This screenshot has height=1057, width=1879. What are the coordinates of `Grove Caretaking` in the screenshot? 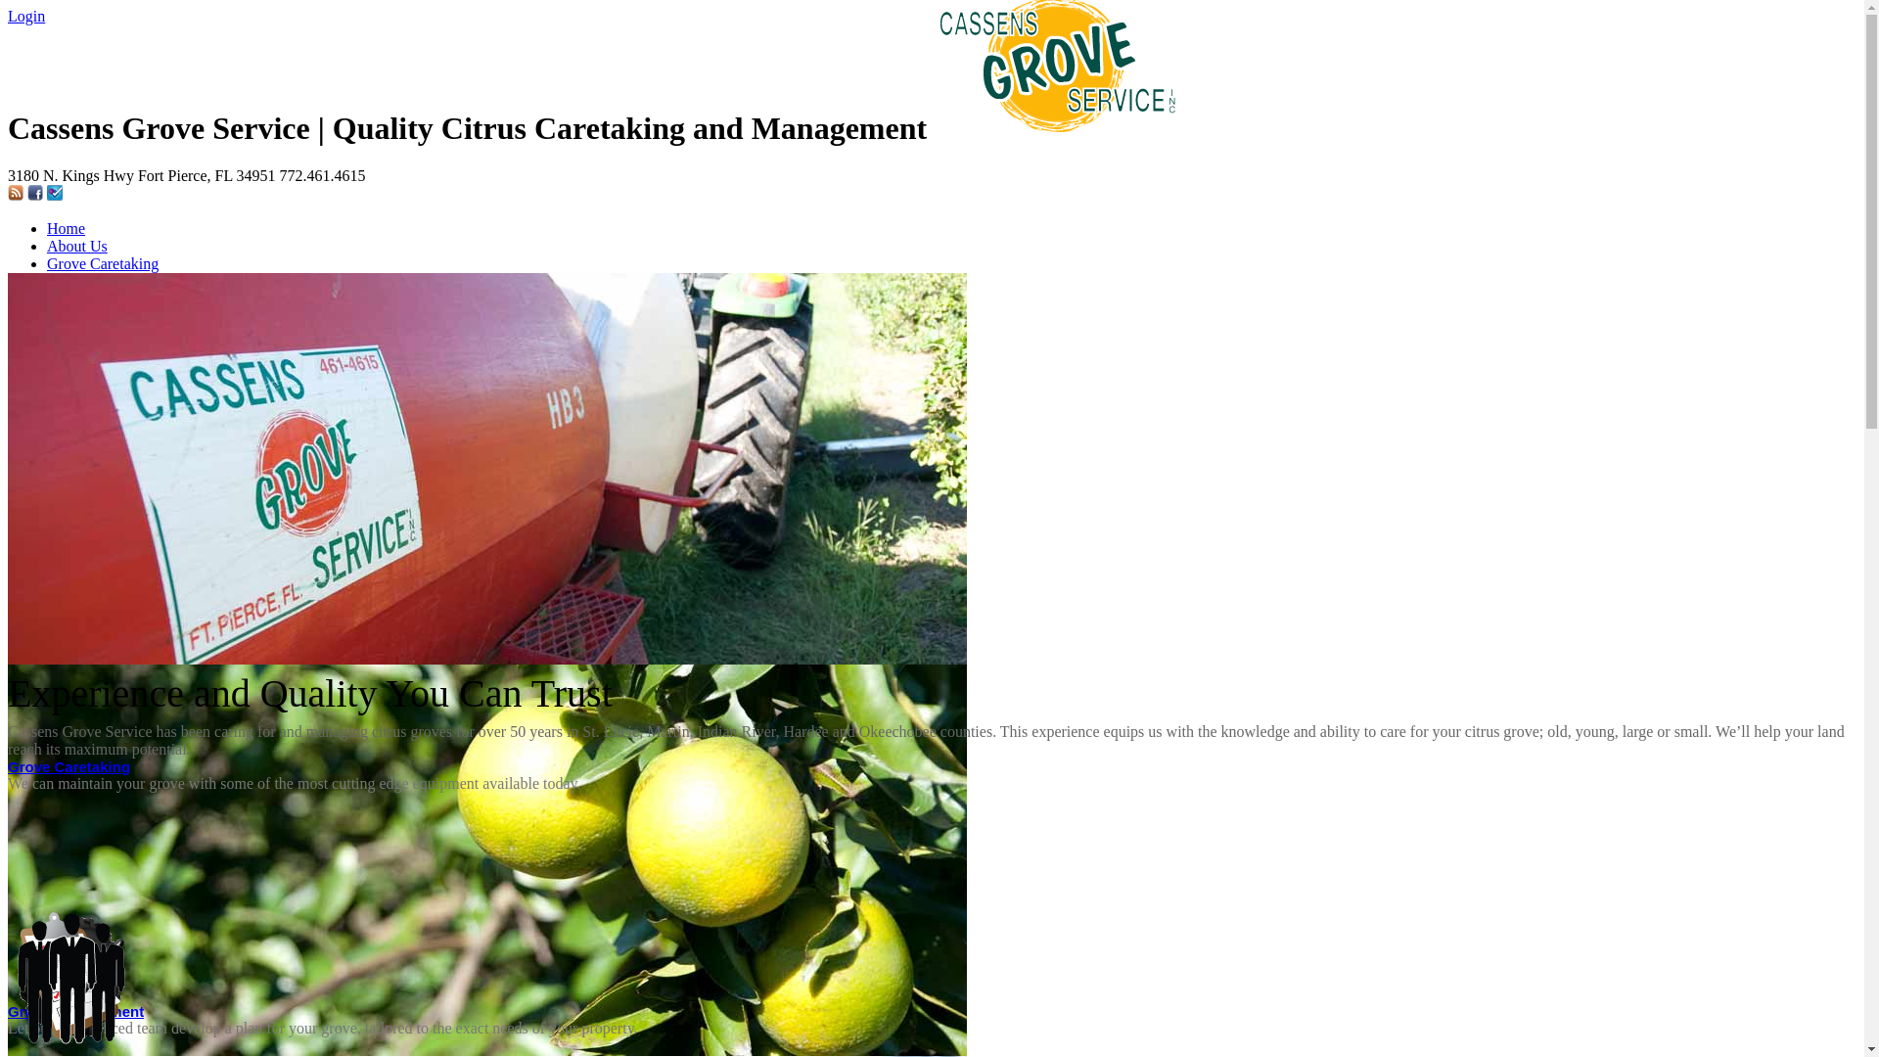 It's located at (103, 264).